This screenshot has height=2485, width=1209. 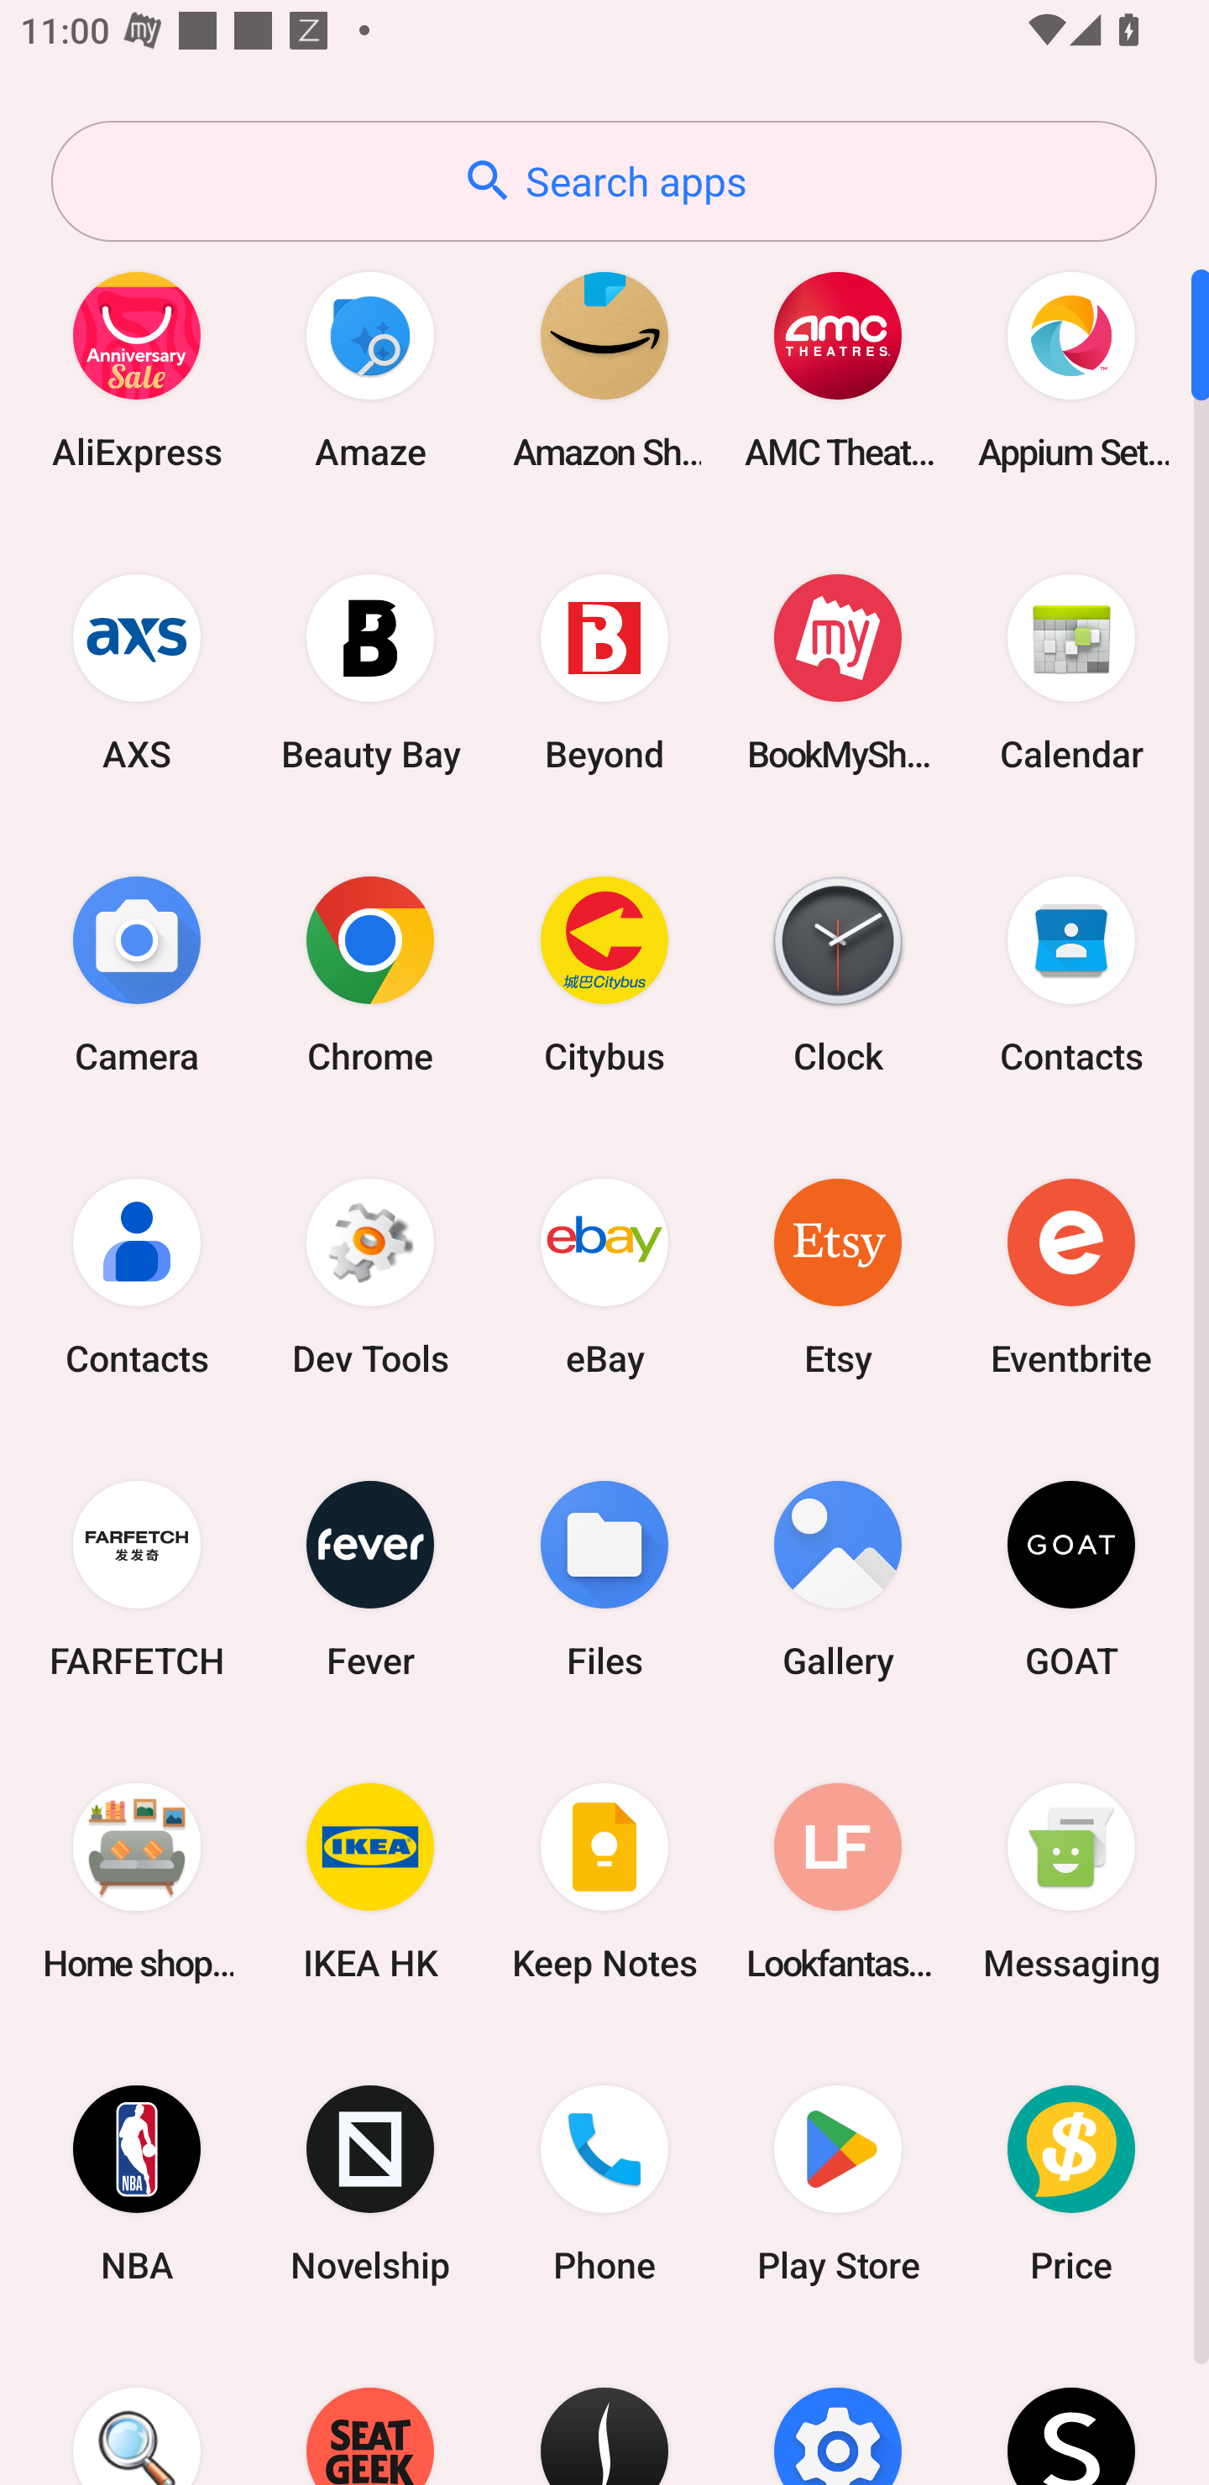 What do you see at coordinates (838, 1881) in the screenshot?
I see `Lookfantastic` at bounding box center [838, 1881].